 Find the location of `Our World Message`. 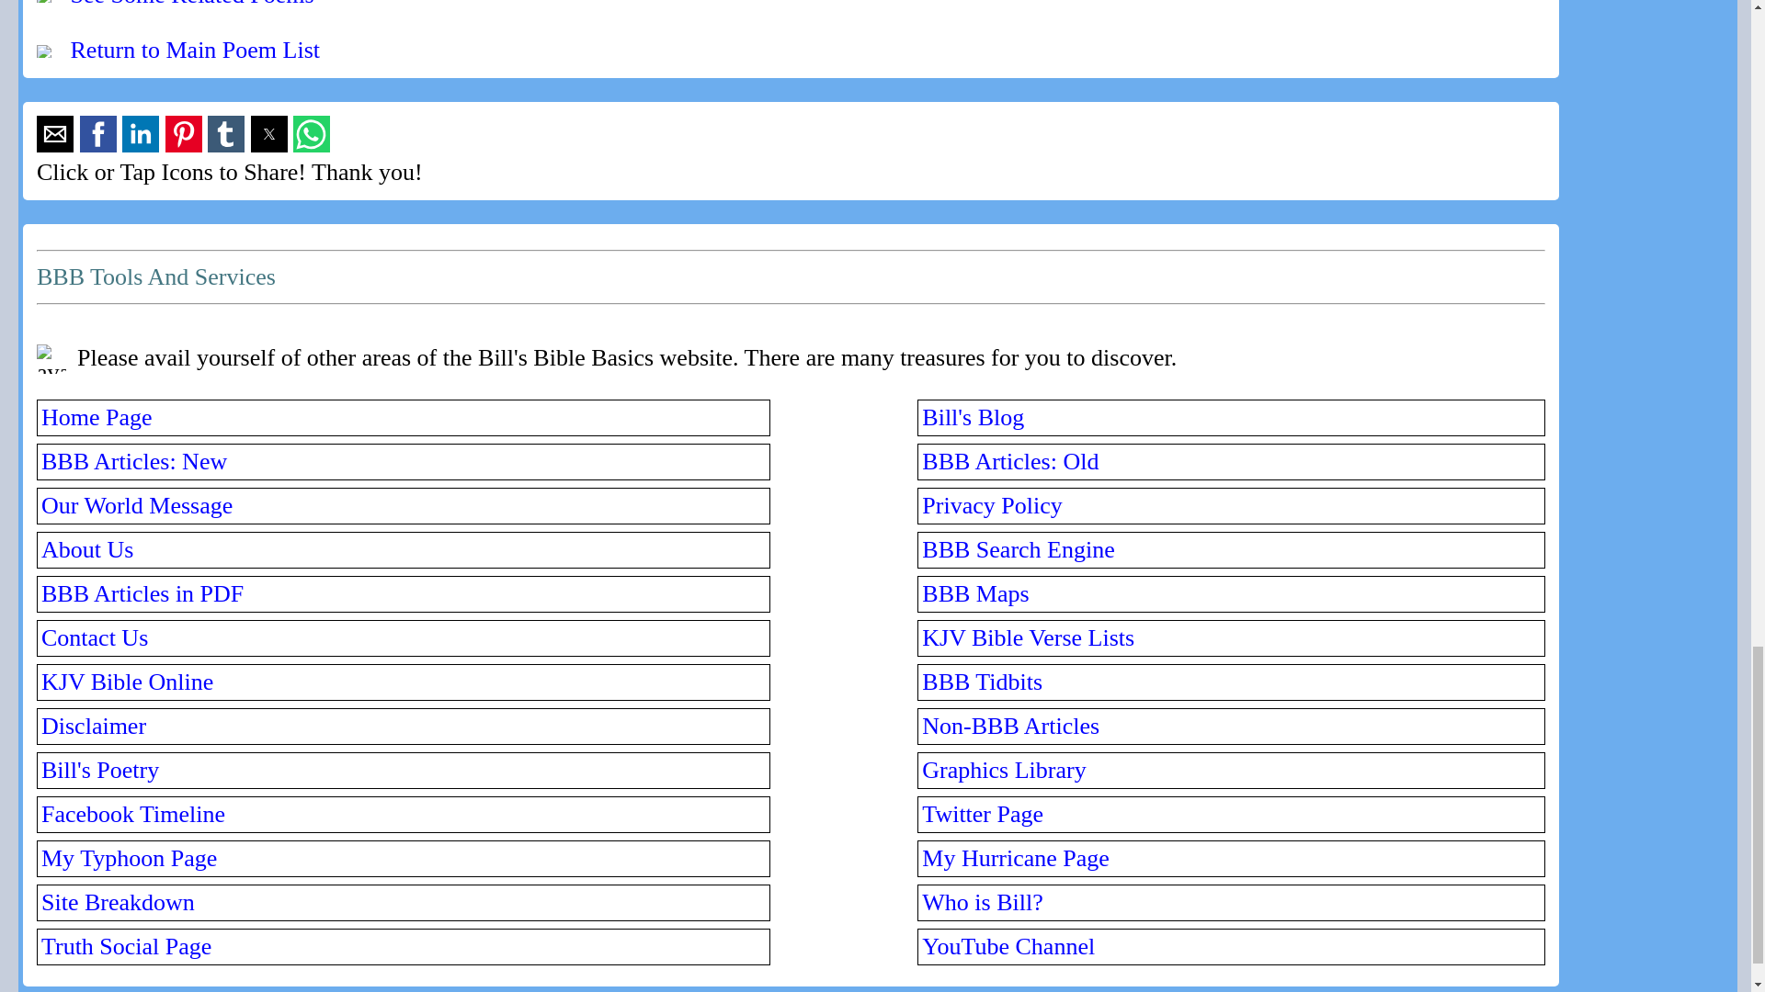

Our World Message is located at coordinates (136, 505).